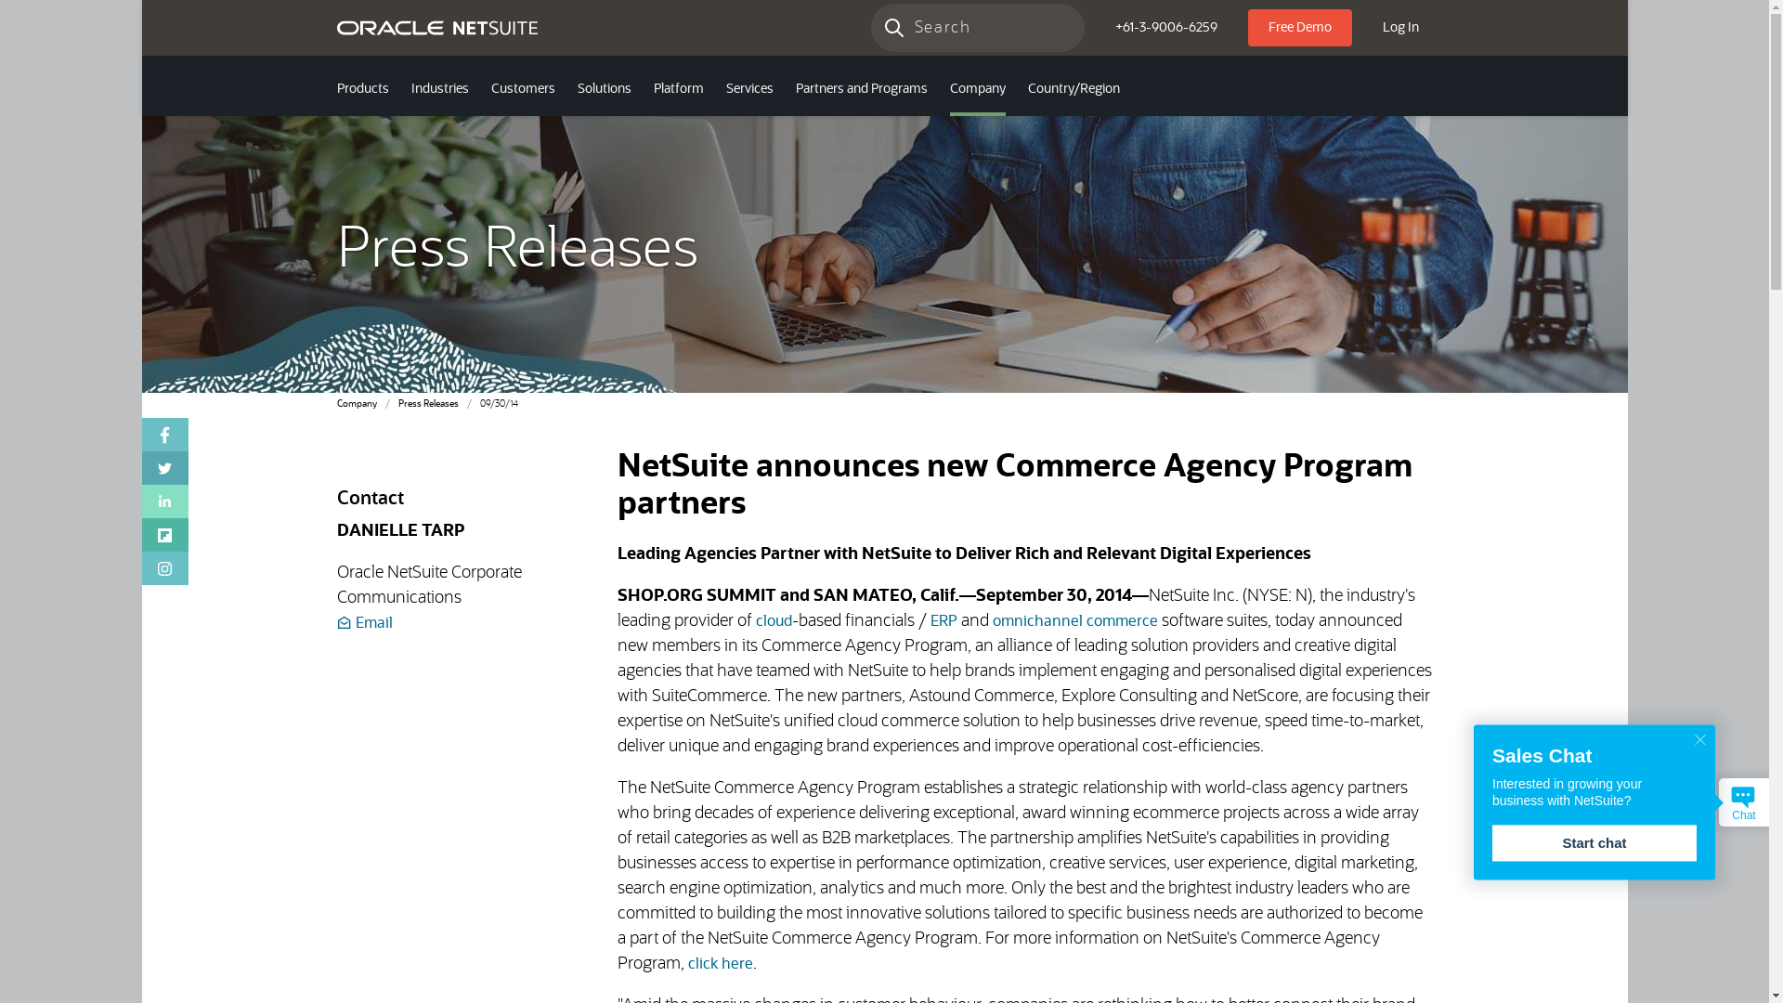  What do you see at coordinates (164, 468) in the screenshot?
I see `Share to Twitter` at bounding box center [164, 468].